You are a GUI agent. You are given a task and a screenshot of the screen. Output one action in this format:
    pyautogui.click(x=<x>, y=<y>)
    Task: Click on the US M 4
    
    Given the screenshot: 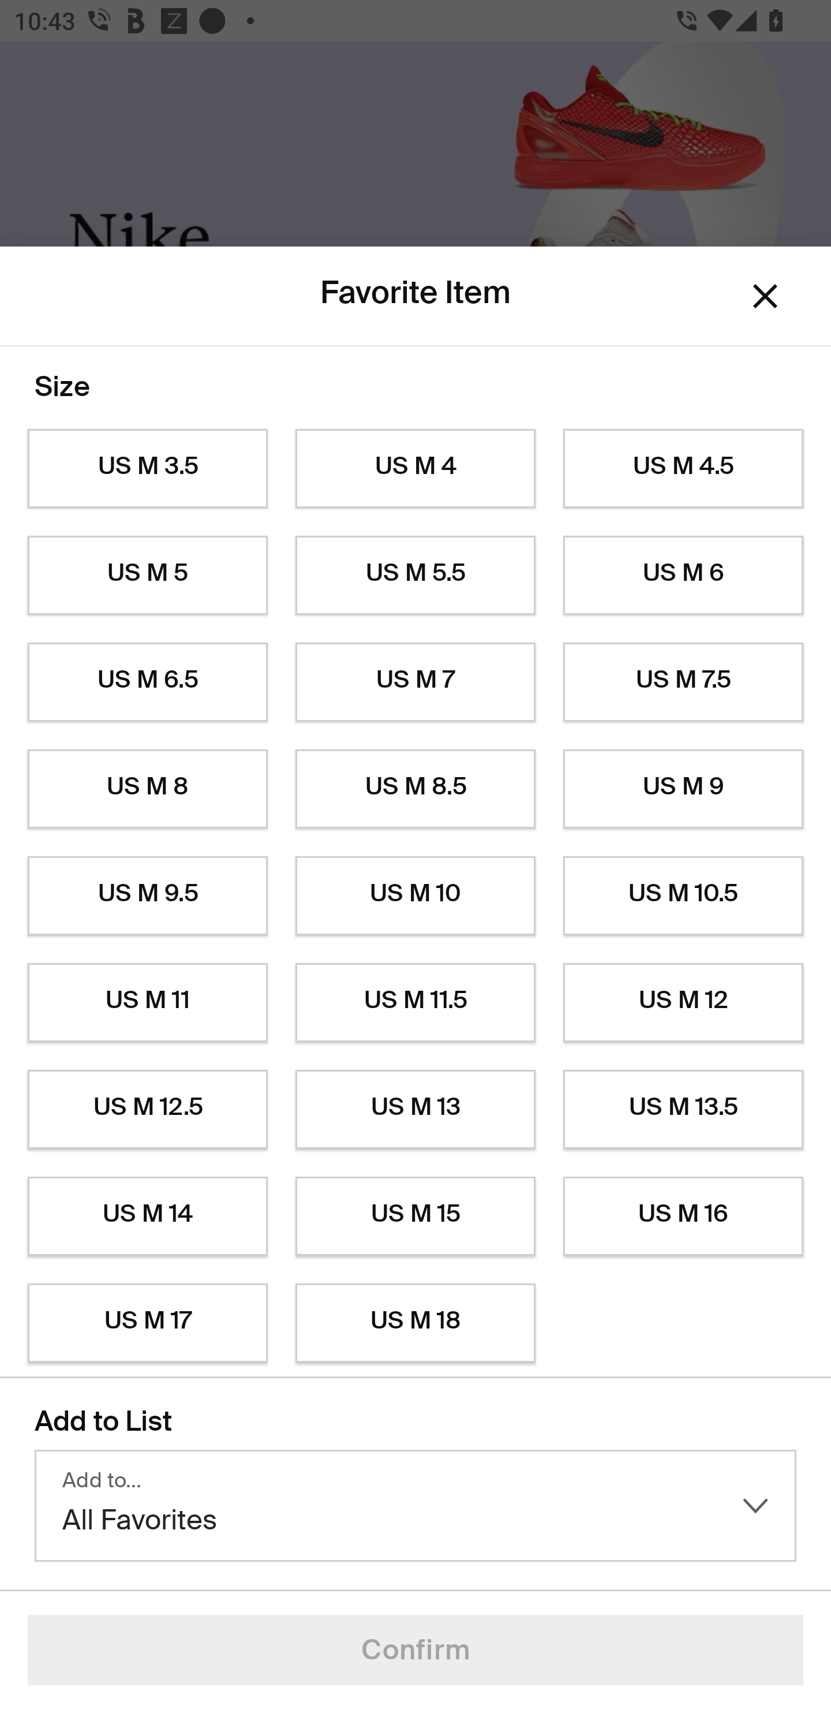 What is the action you would take?
    pyautogui.click(x=415, y=469)
    